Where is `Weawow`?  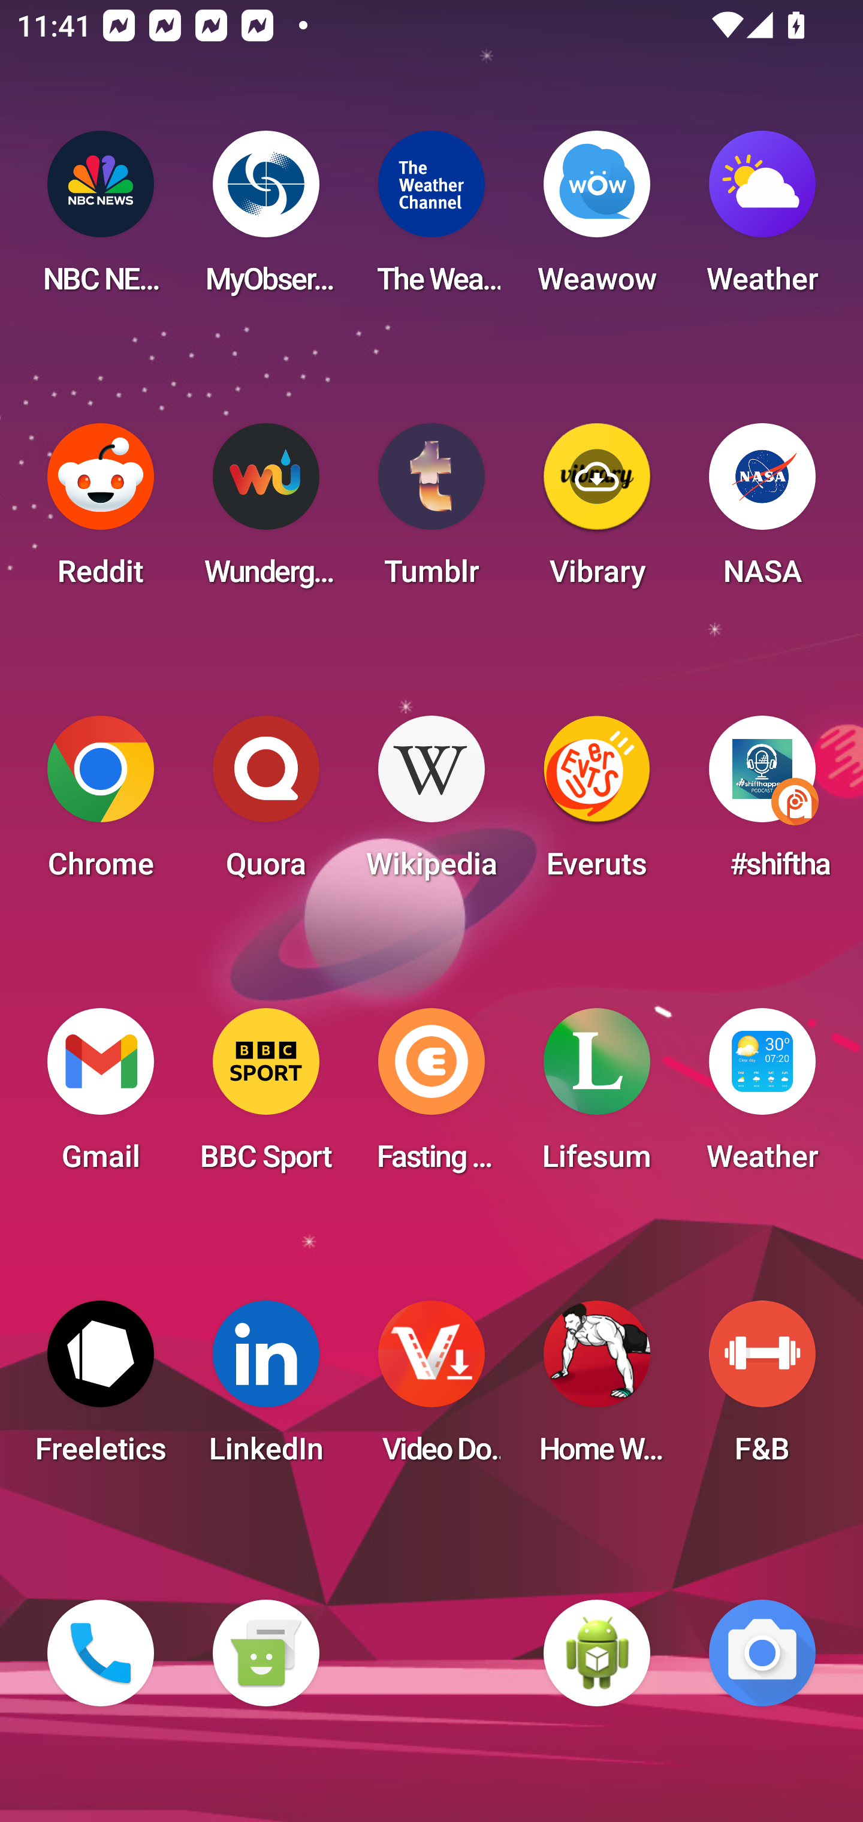 Weawow is located at coordinates (597, 219).